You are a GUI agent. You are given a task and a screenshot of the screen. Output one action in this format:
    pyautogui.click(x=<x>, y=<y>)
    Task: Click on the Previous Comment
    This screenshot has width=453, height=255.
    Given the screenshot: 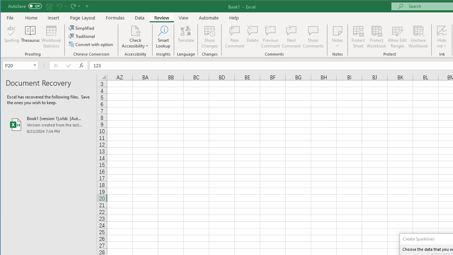 What is the action you would take?
    pyautogui.click(x=270, y=37)
    